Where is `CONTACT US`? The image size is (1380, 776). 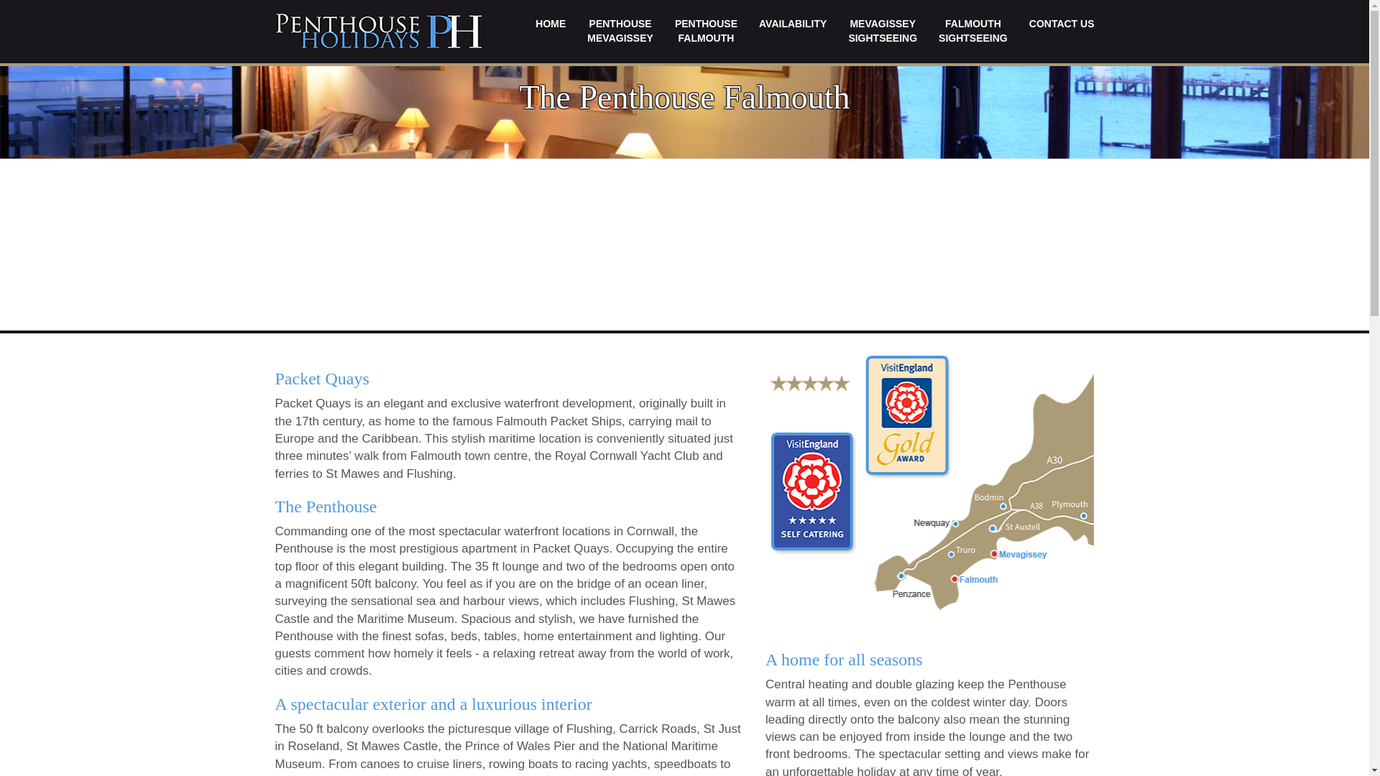
CONTACT US is located at coordinates (551, 23).